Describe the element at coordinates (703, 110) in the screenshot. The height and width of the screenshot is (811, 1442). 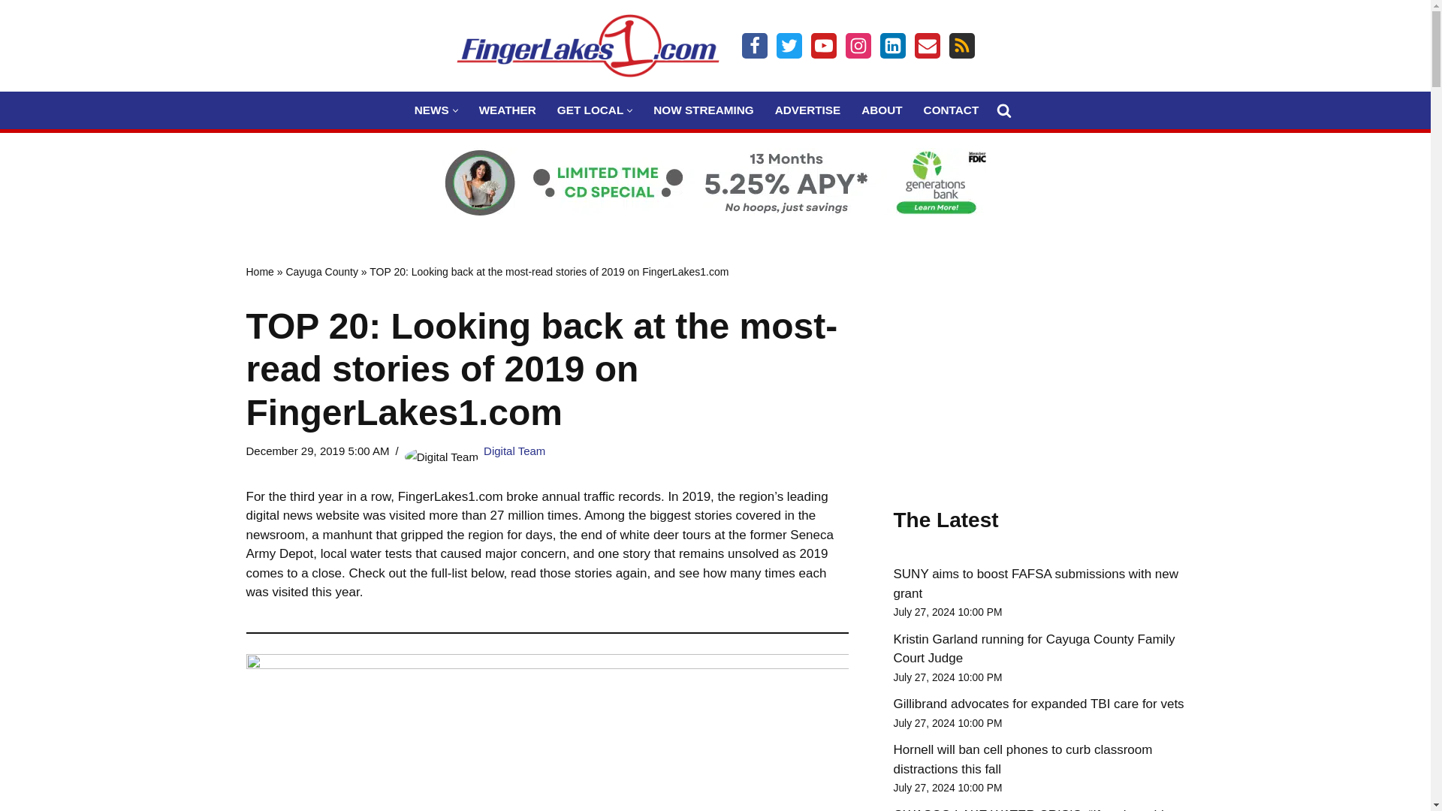
I see `NOW STREAMING` at that location.